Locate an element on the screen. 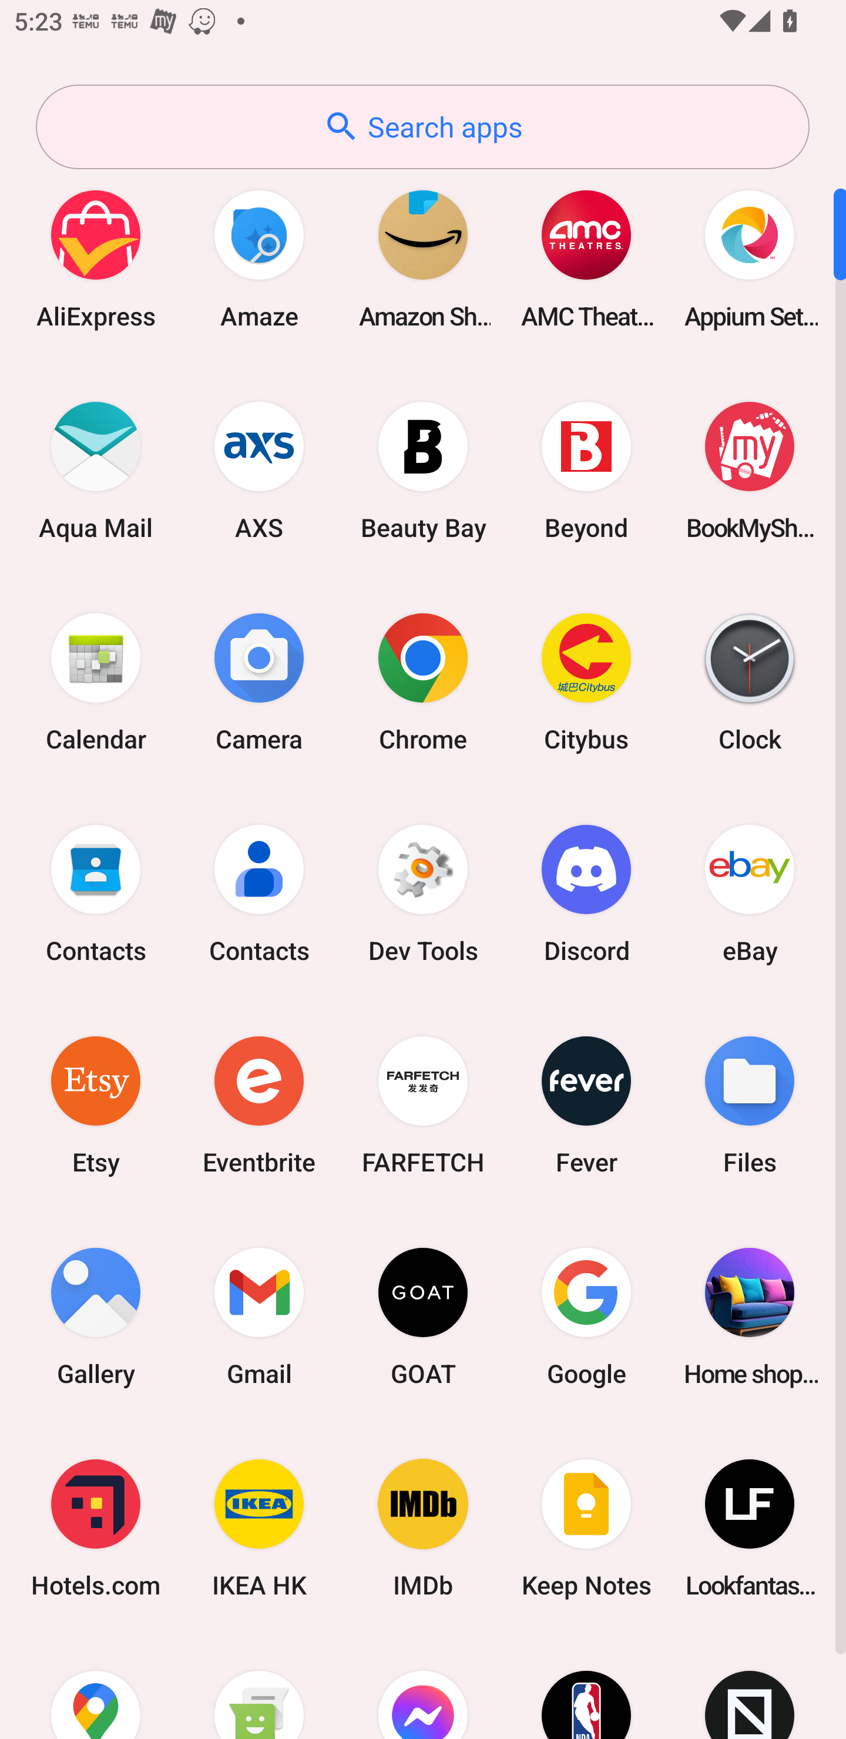 This screenshot has width=846, height=1739. Gmail is located at coordinates (259, 1316).